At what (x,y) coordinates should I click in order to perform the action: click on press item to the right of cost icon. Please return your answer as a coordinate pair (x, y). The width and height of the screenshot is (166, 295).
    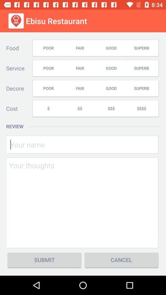
    Looking at the image, I should click on (48, 108).